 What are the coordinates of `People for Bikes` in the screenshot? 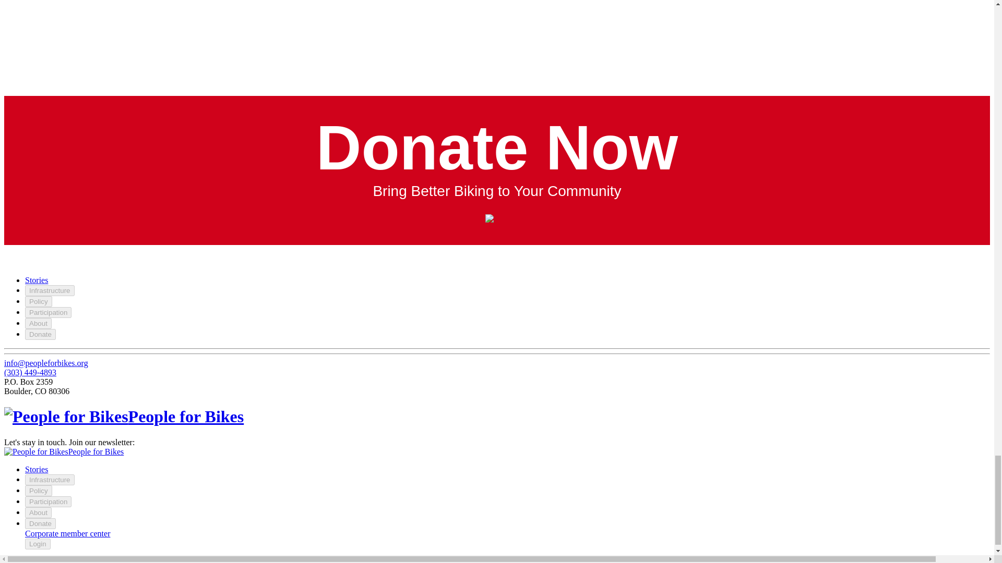 It's located at (123, 416).